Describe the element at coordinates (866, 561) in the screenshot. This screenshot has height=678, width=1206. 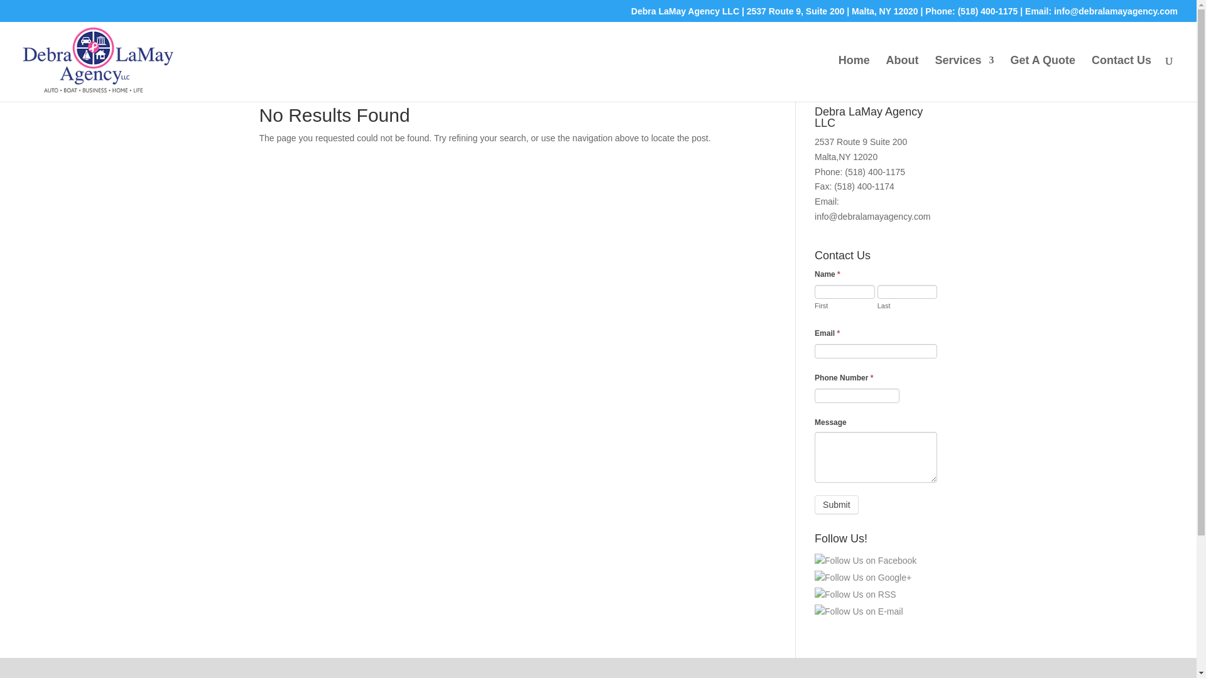
I see `Follow Us on Facebook` at that location.